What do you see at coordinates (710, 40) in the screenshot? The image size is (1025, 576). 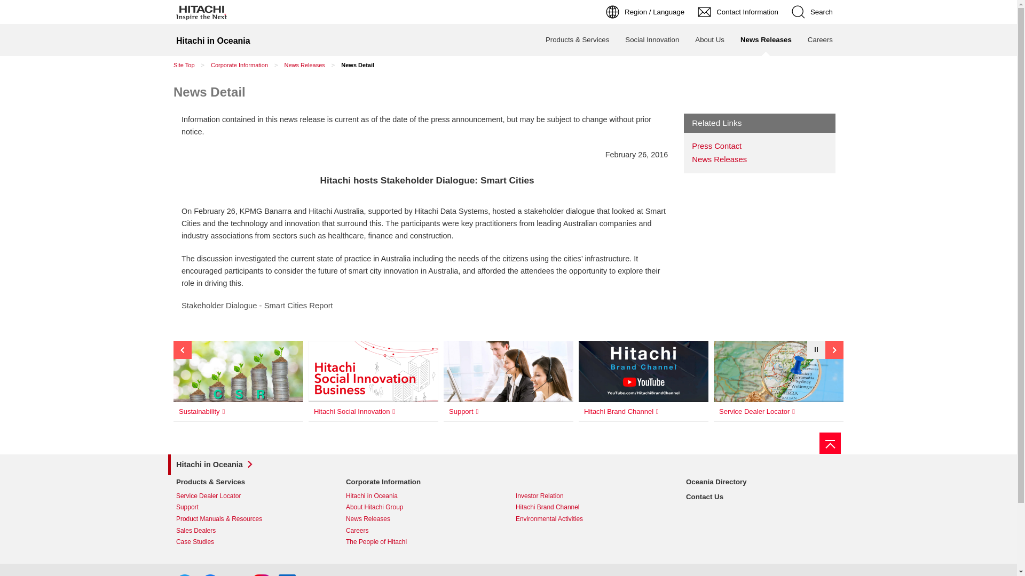 I see `About Us` at bounding box center [710, 40].